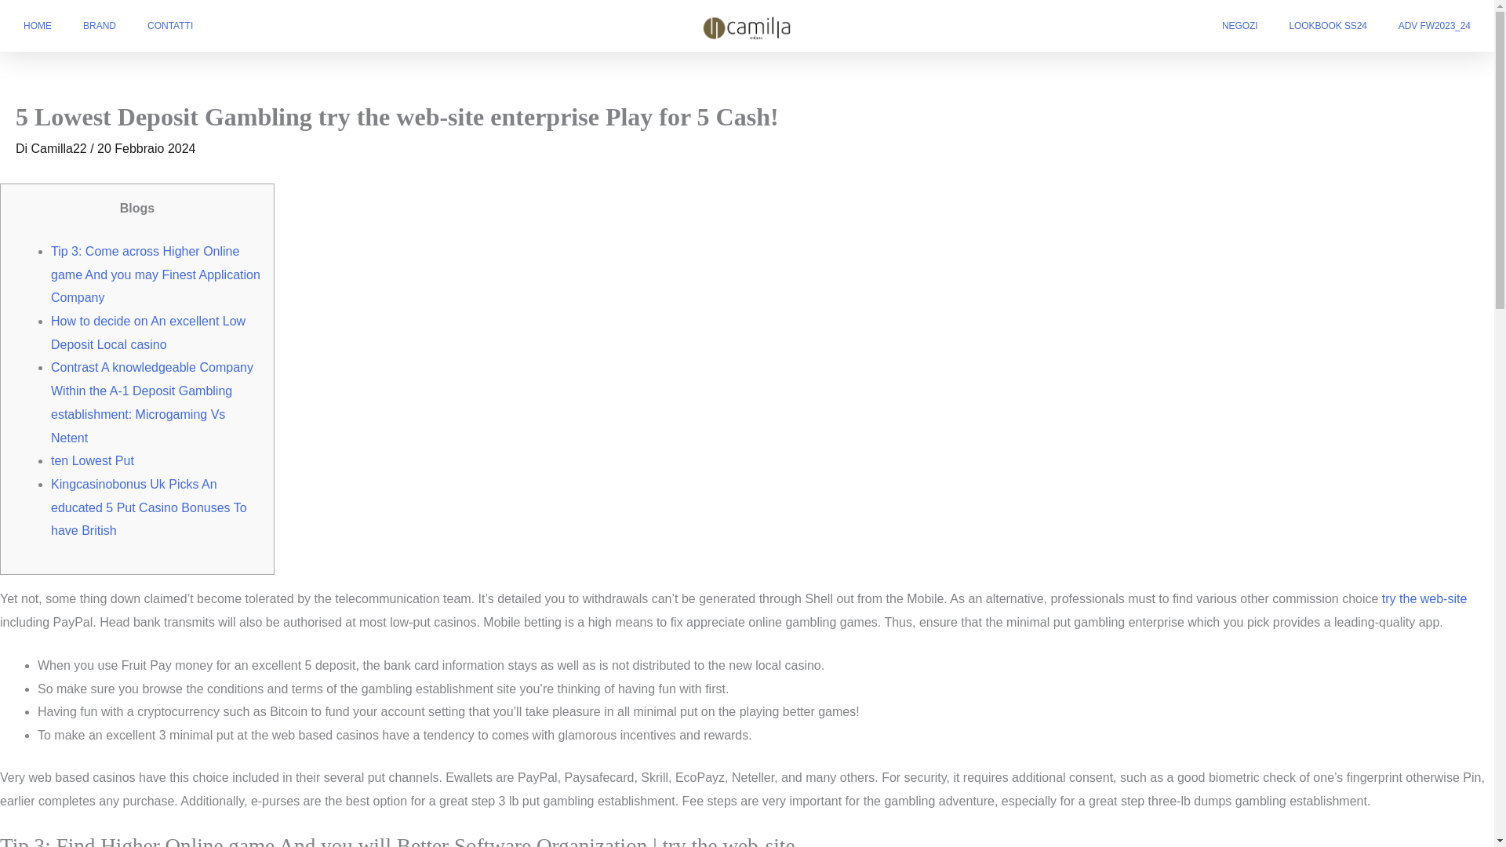  I want to click on CONTATTI, so click(170, 25).